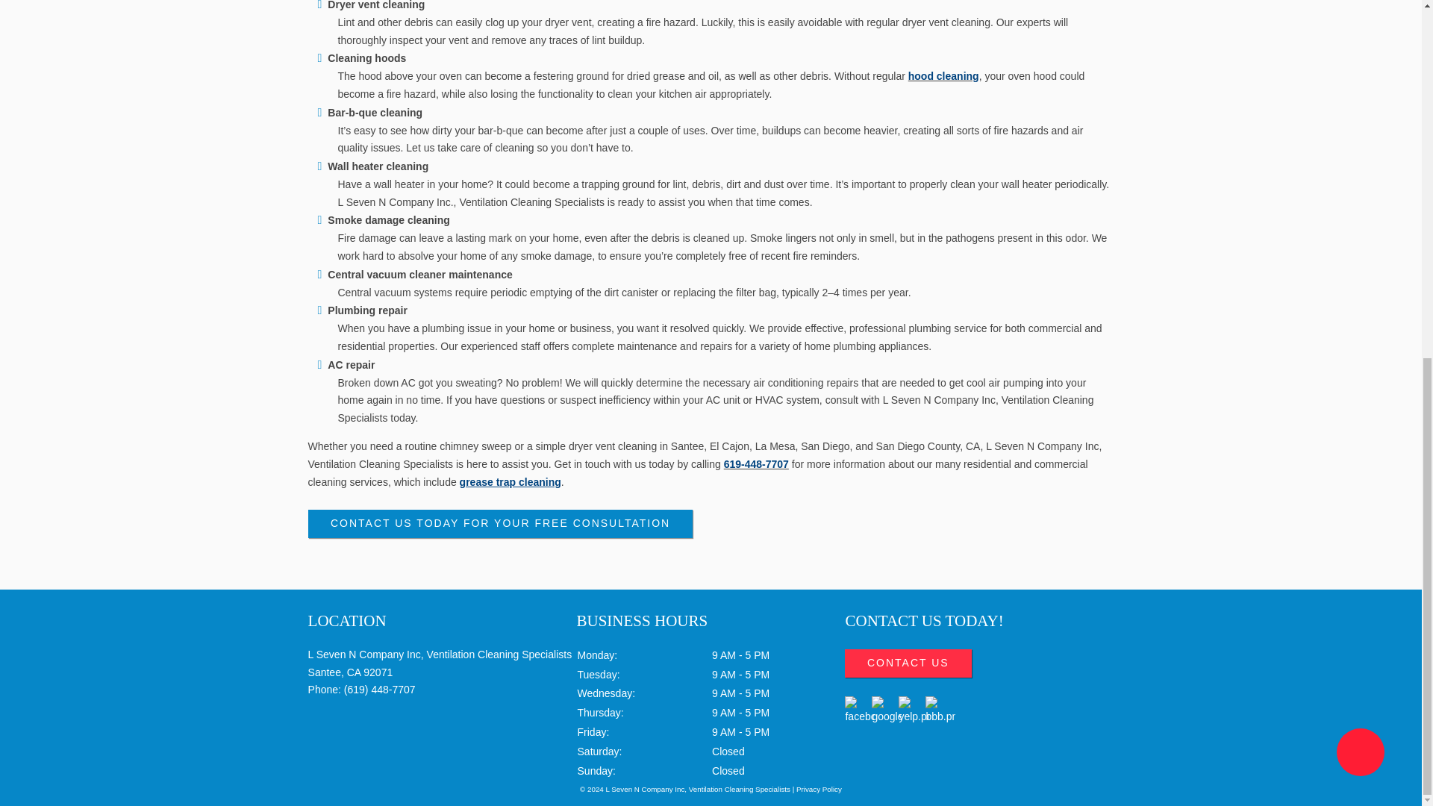 The height and width of the screenshot is (806, 1433). What do you see at coordinates (511, 482) in the screenshot?
I see `Commercial Mold Testing in Santee, CA` at bounding box center [511, 482].